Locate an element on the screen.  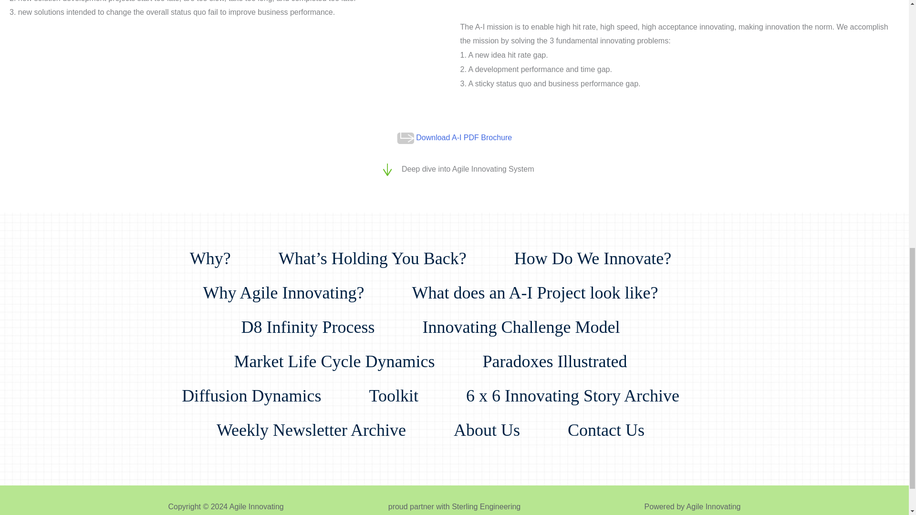
Paradoxes Illustrated is located at coordinates (564, 352).